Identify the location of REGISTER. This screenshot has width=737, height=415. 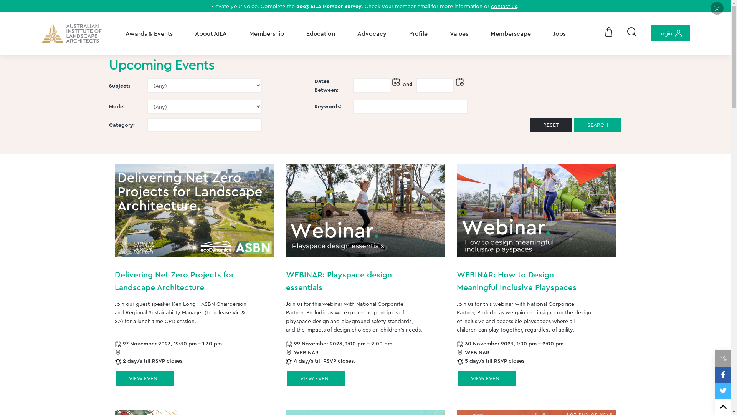
(316, 378).